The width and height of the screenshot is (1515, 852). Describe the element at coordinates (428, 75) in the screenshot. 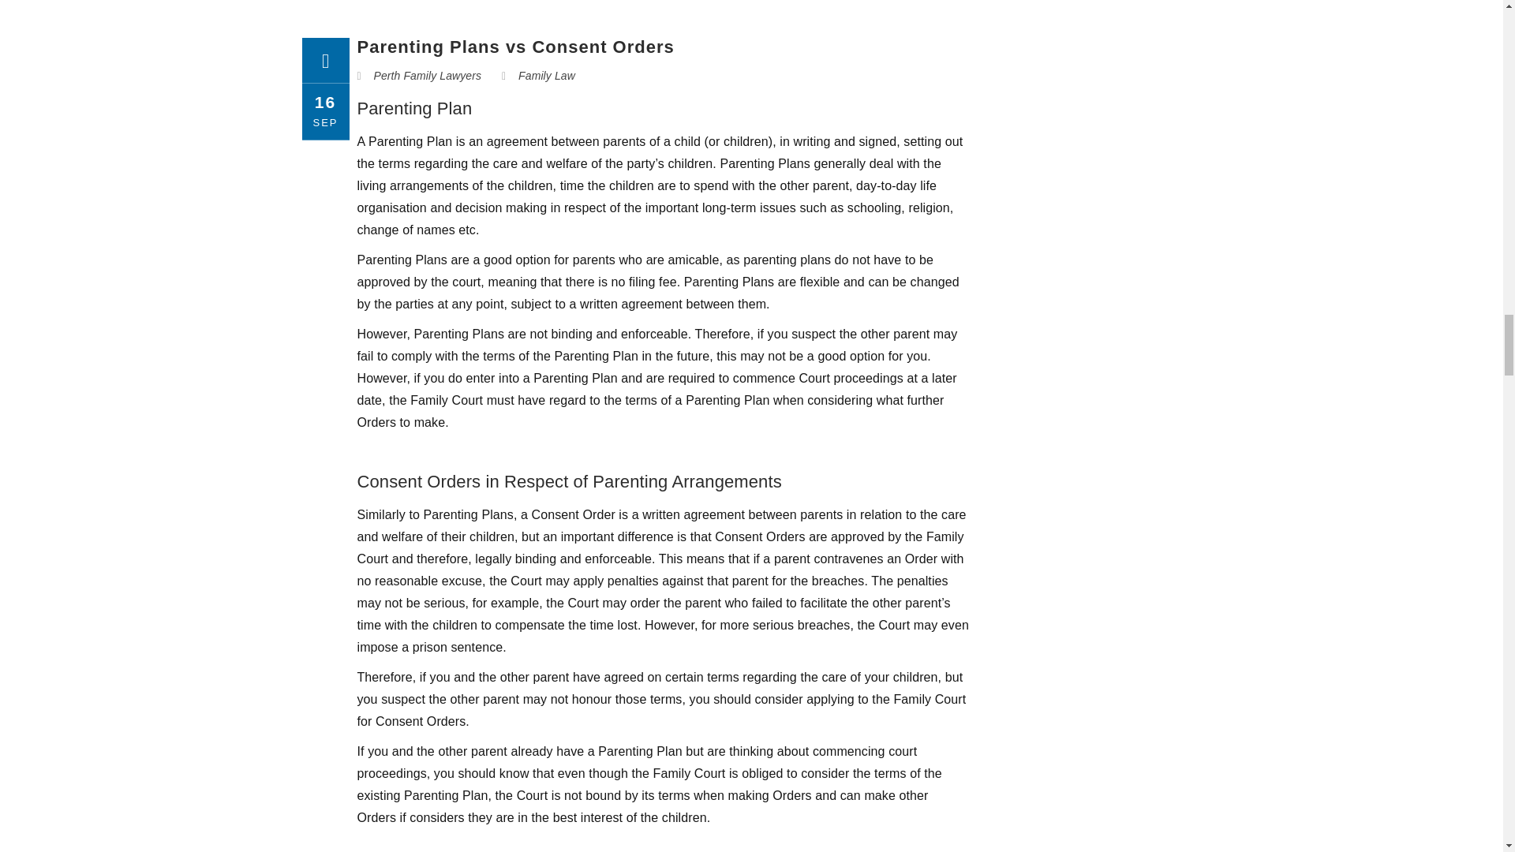

I see `View all posts by Perth Family Lawyers` at that location.